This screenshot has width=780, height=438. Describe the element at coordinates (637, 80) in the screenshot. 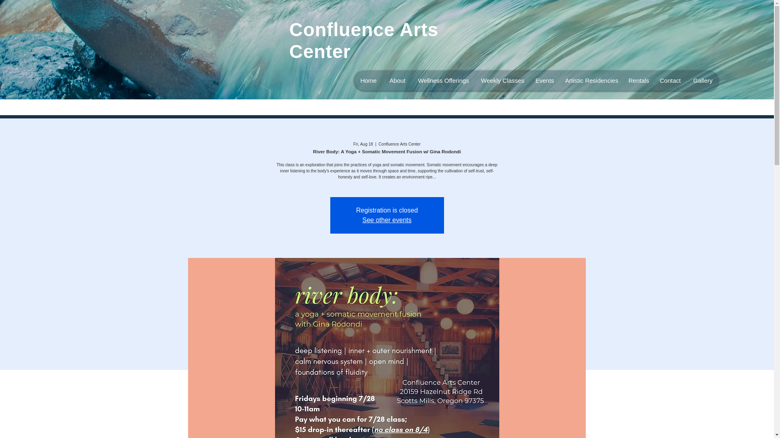

I see `Rentals` at that location.